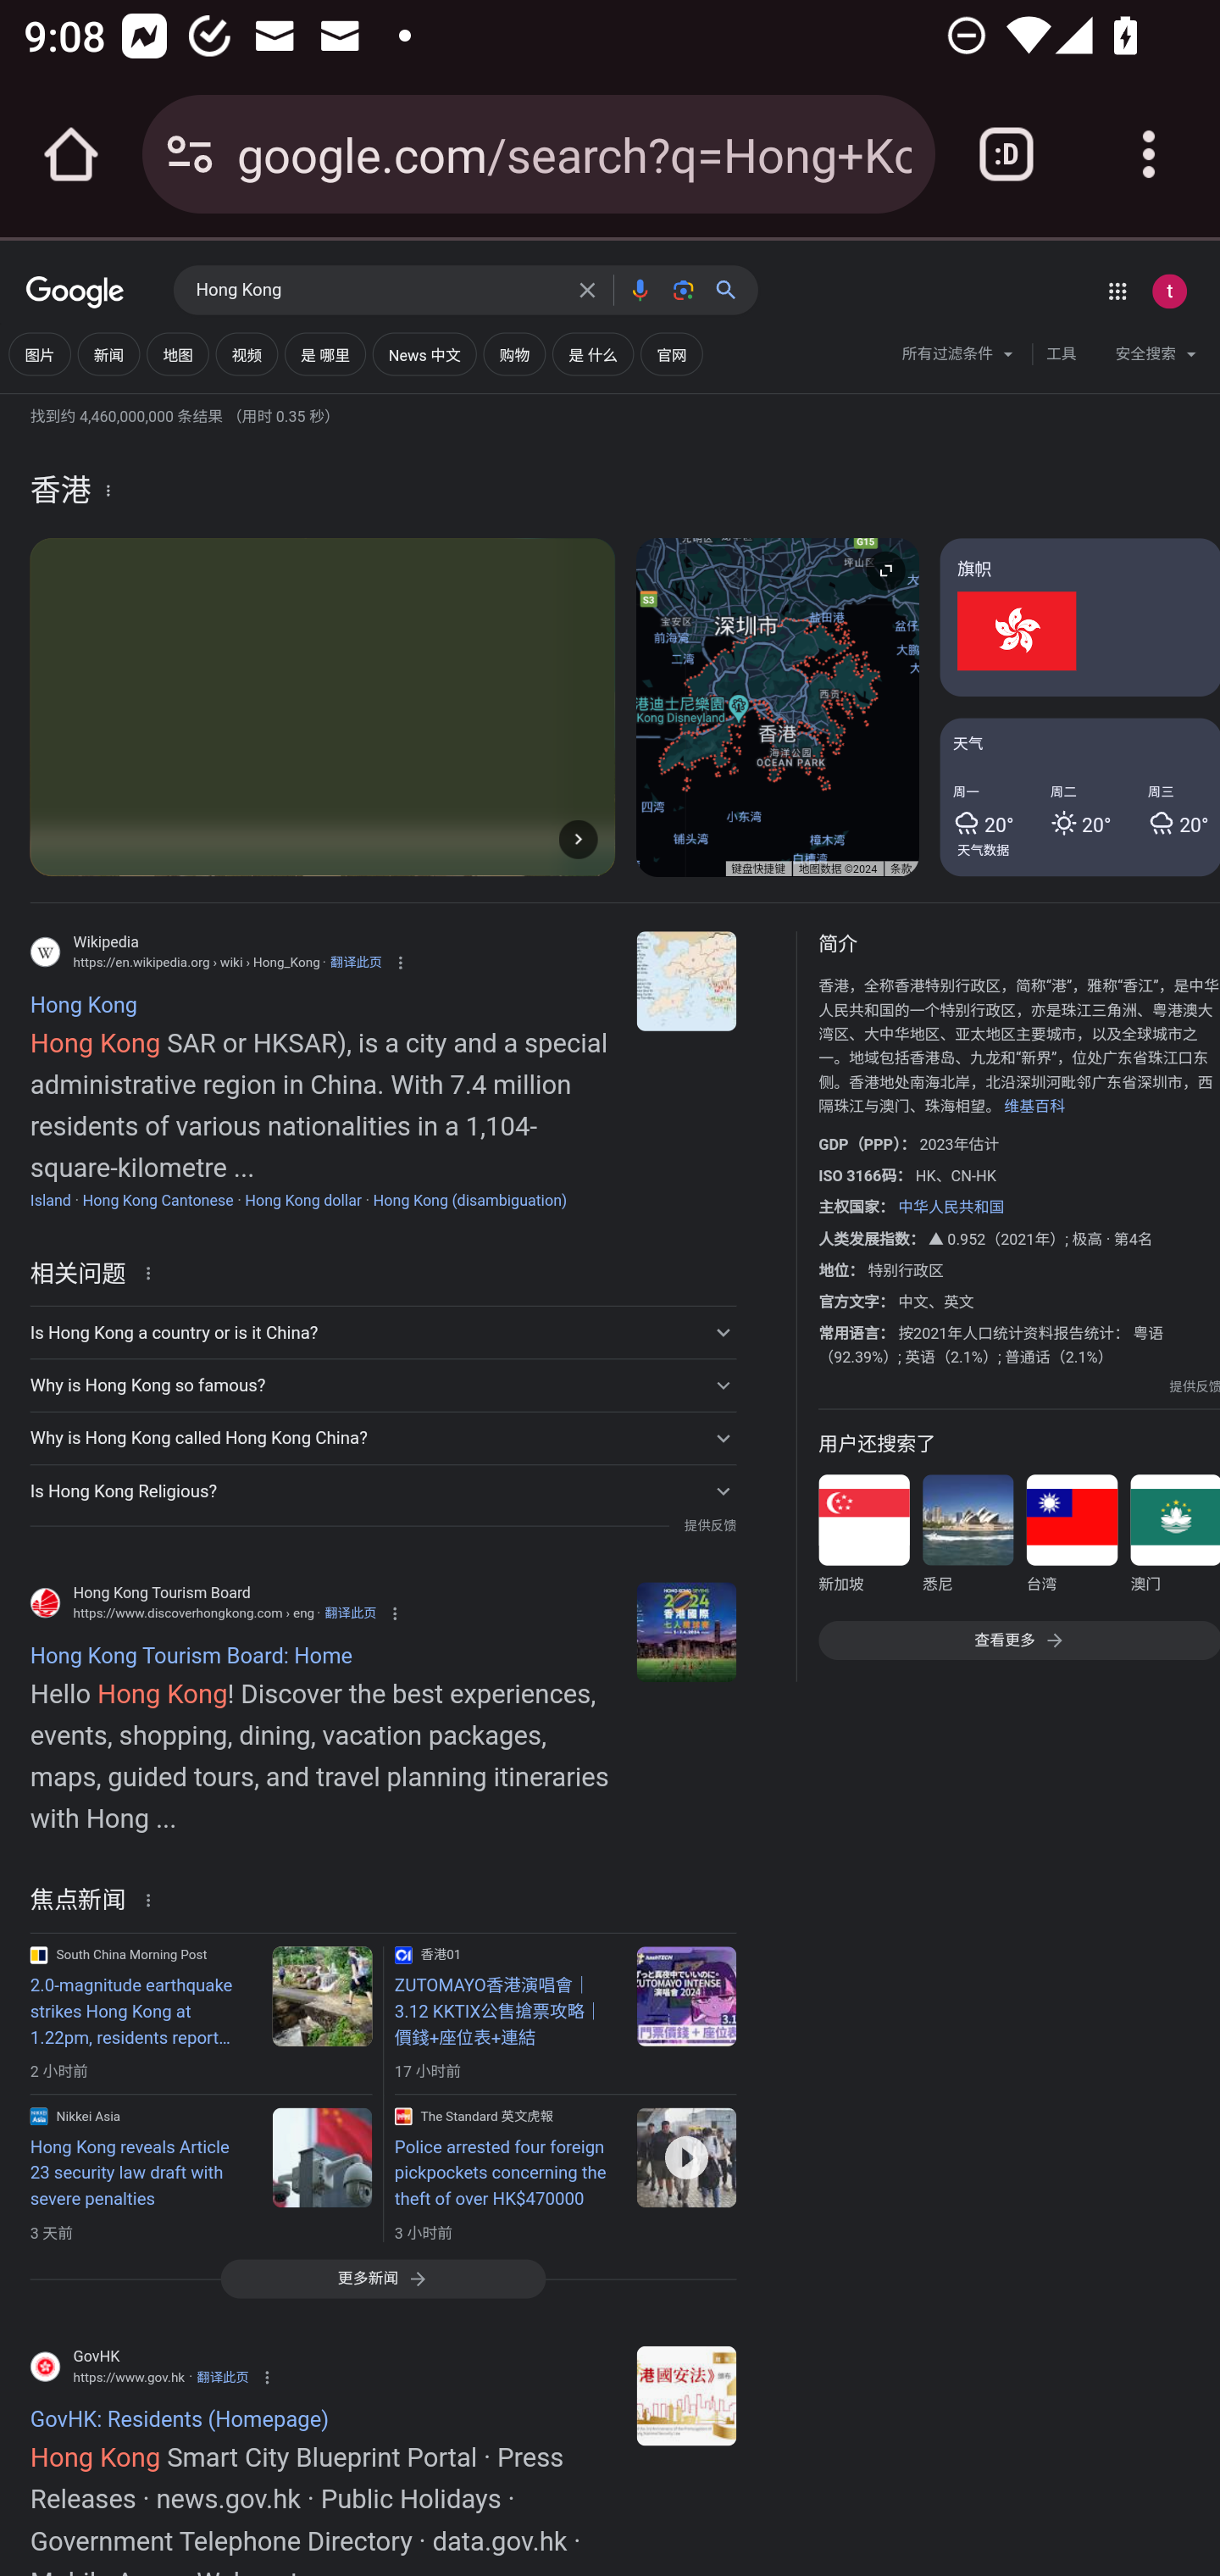 The width and height of the screenshot is (1220, 2576). Describe the element at coordinates (190, 154) in the screenshot. I see `Connection is secure` at that location.